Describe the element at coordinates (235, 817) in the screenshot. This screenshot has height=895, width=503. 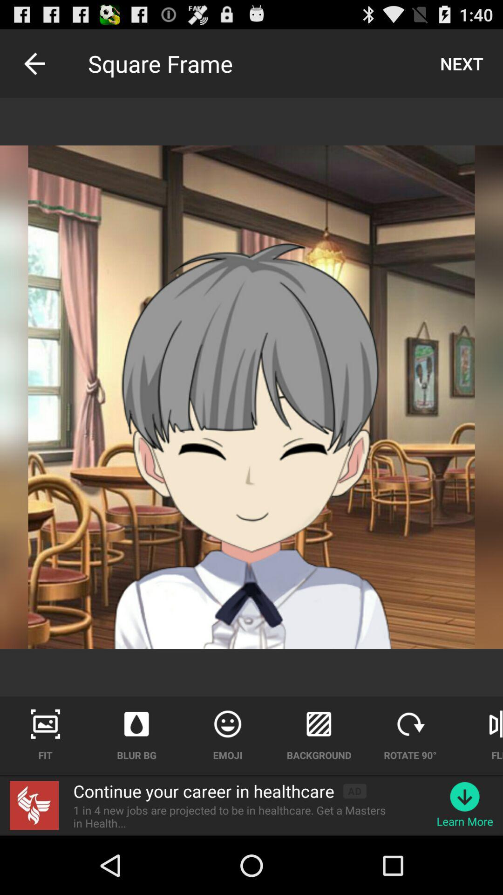
I see `turn on item next to the learn more icon` at that location.